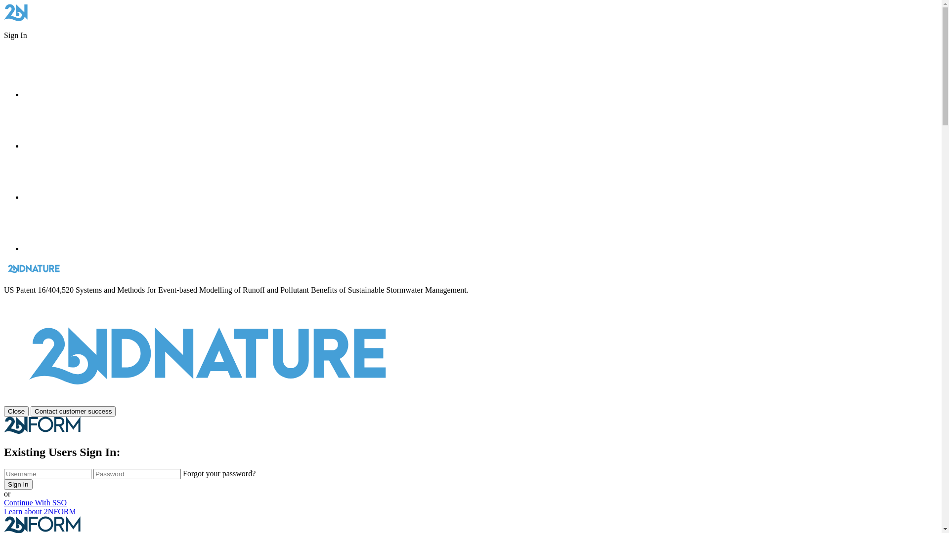 The image size is (949, 533). I want to click on Sign In, so click(18, 485).